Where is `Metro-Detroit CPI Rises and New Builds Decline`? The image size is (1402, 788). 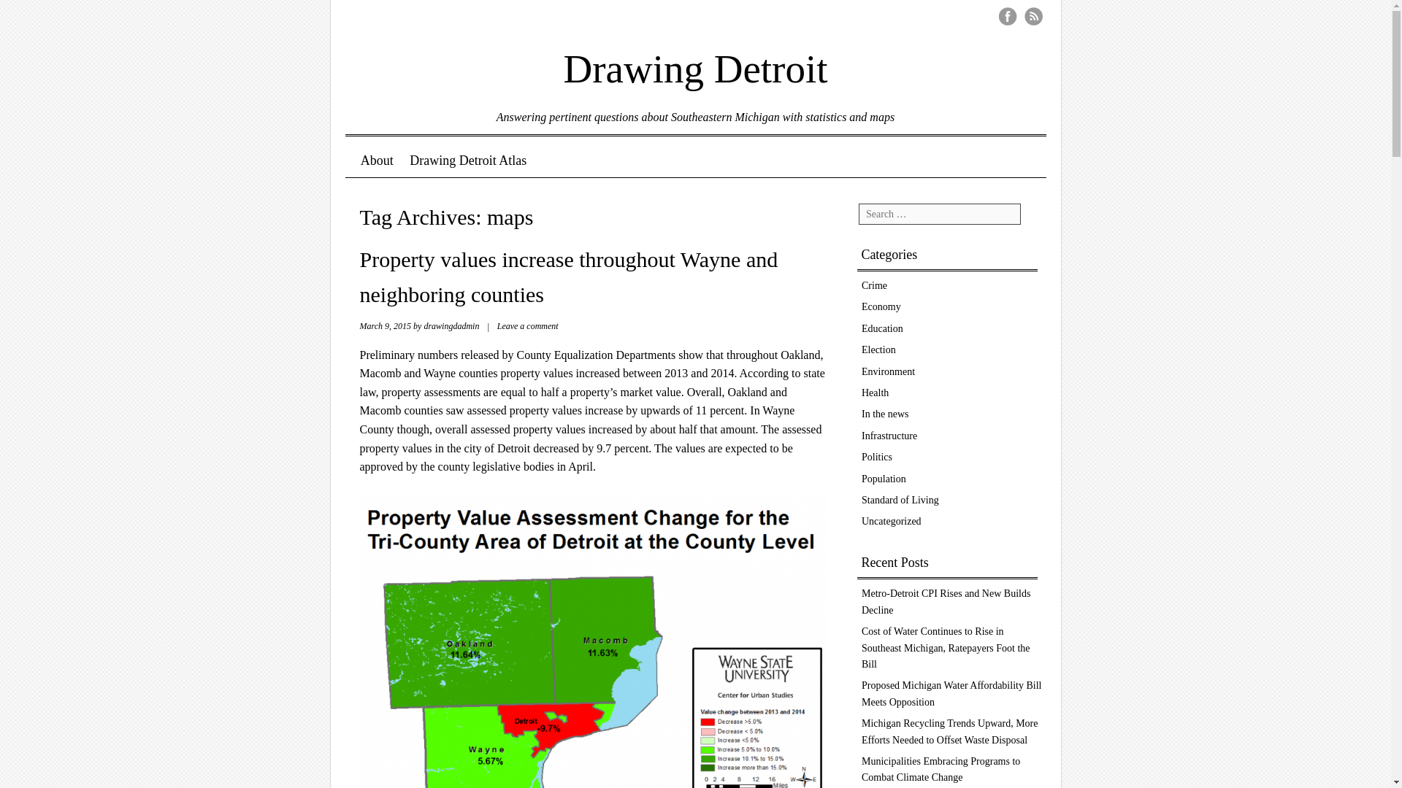
Metro-Detroit CPI Rises and New Builds Decline is located at coordinates (946, 601).